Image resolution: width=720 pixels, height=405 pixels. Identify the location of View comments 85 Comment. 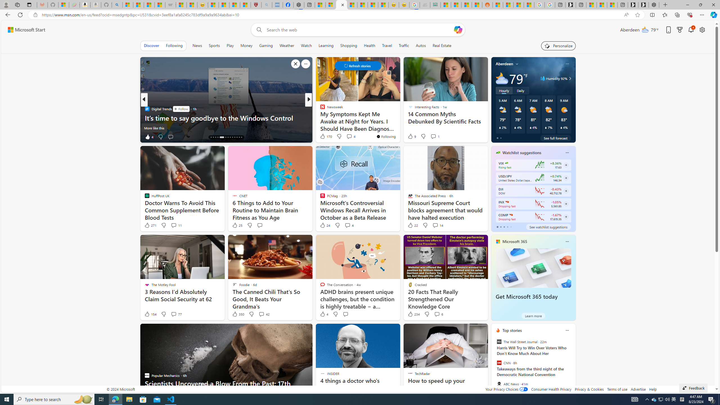
(3, 137).